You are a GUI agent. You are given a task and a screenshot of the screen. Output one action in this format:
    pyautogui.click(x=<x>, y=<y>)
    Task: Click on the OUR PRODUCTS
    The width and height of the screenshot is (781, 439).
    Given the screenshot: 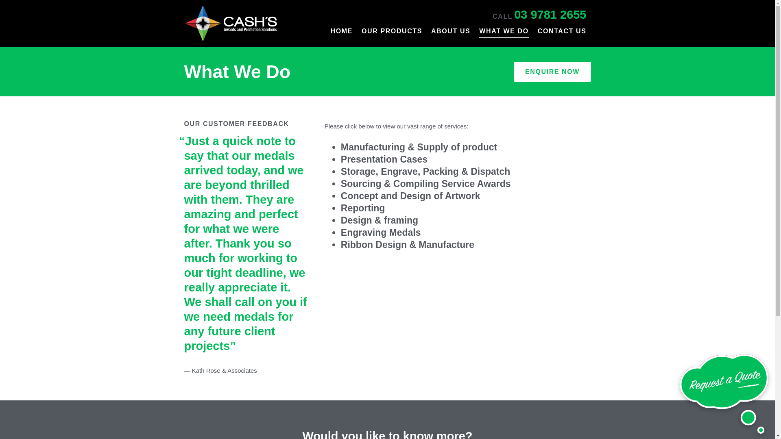 What is the action you would take?
    pyautogui.click(x=391, y=35)
    